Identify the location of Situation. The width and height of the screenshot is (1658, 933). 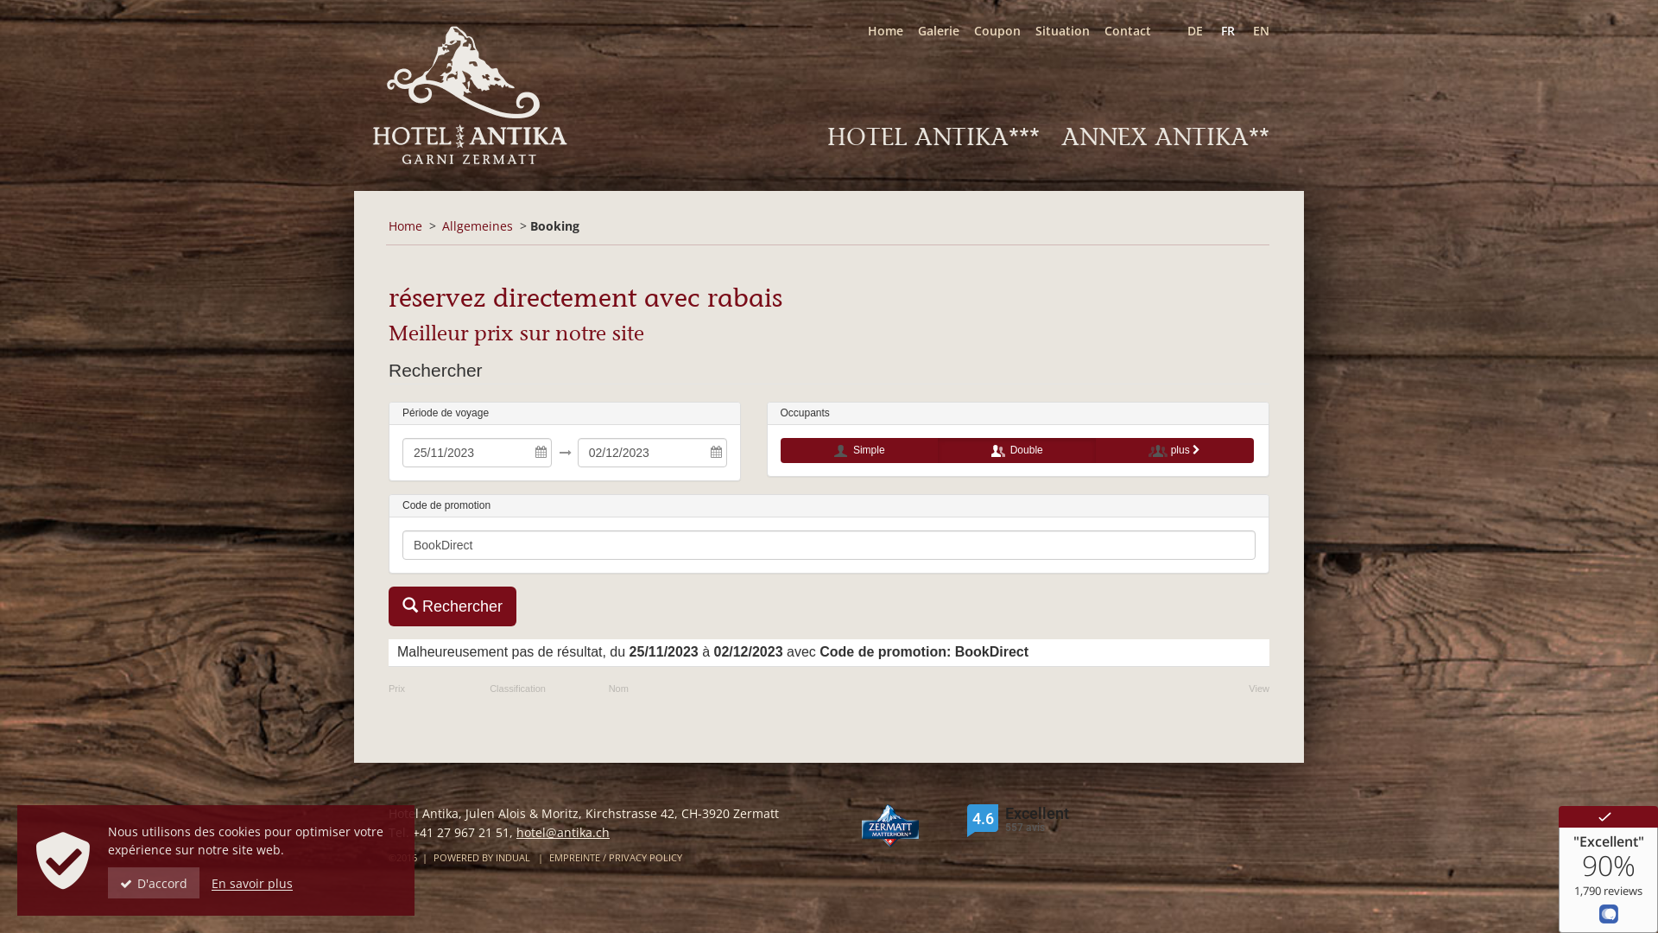
(1055, 31).